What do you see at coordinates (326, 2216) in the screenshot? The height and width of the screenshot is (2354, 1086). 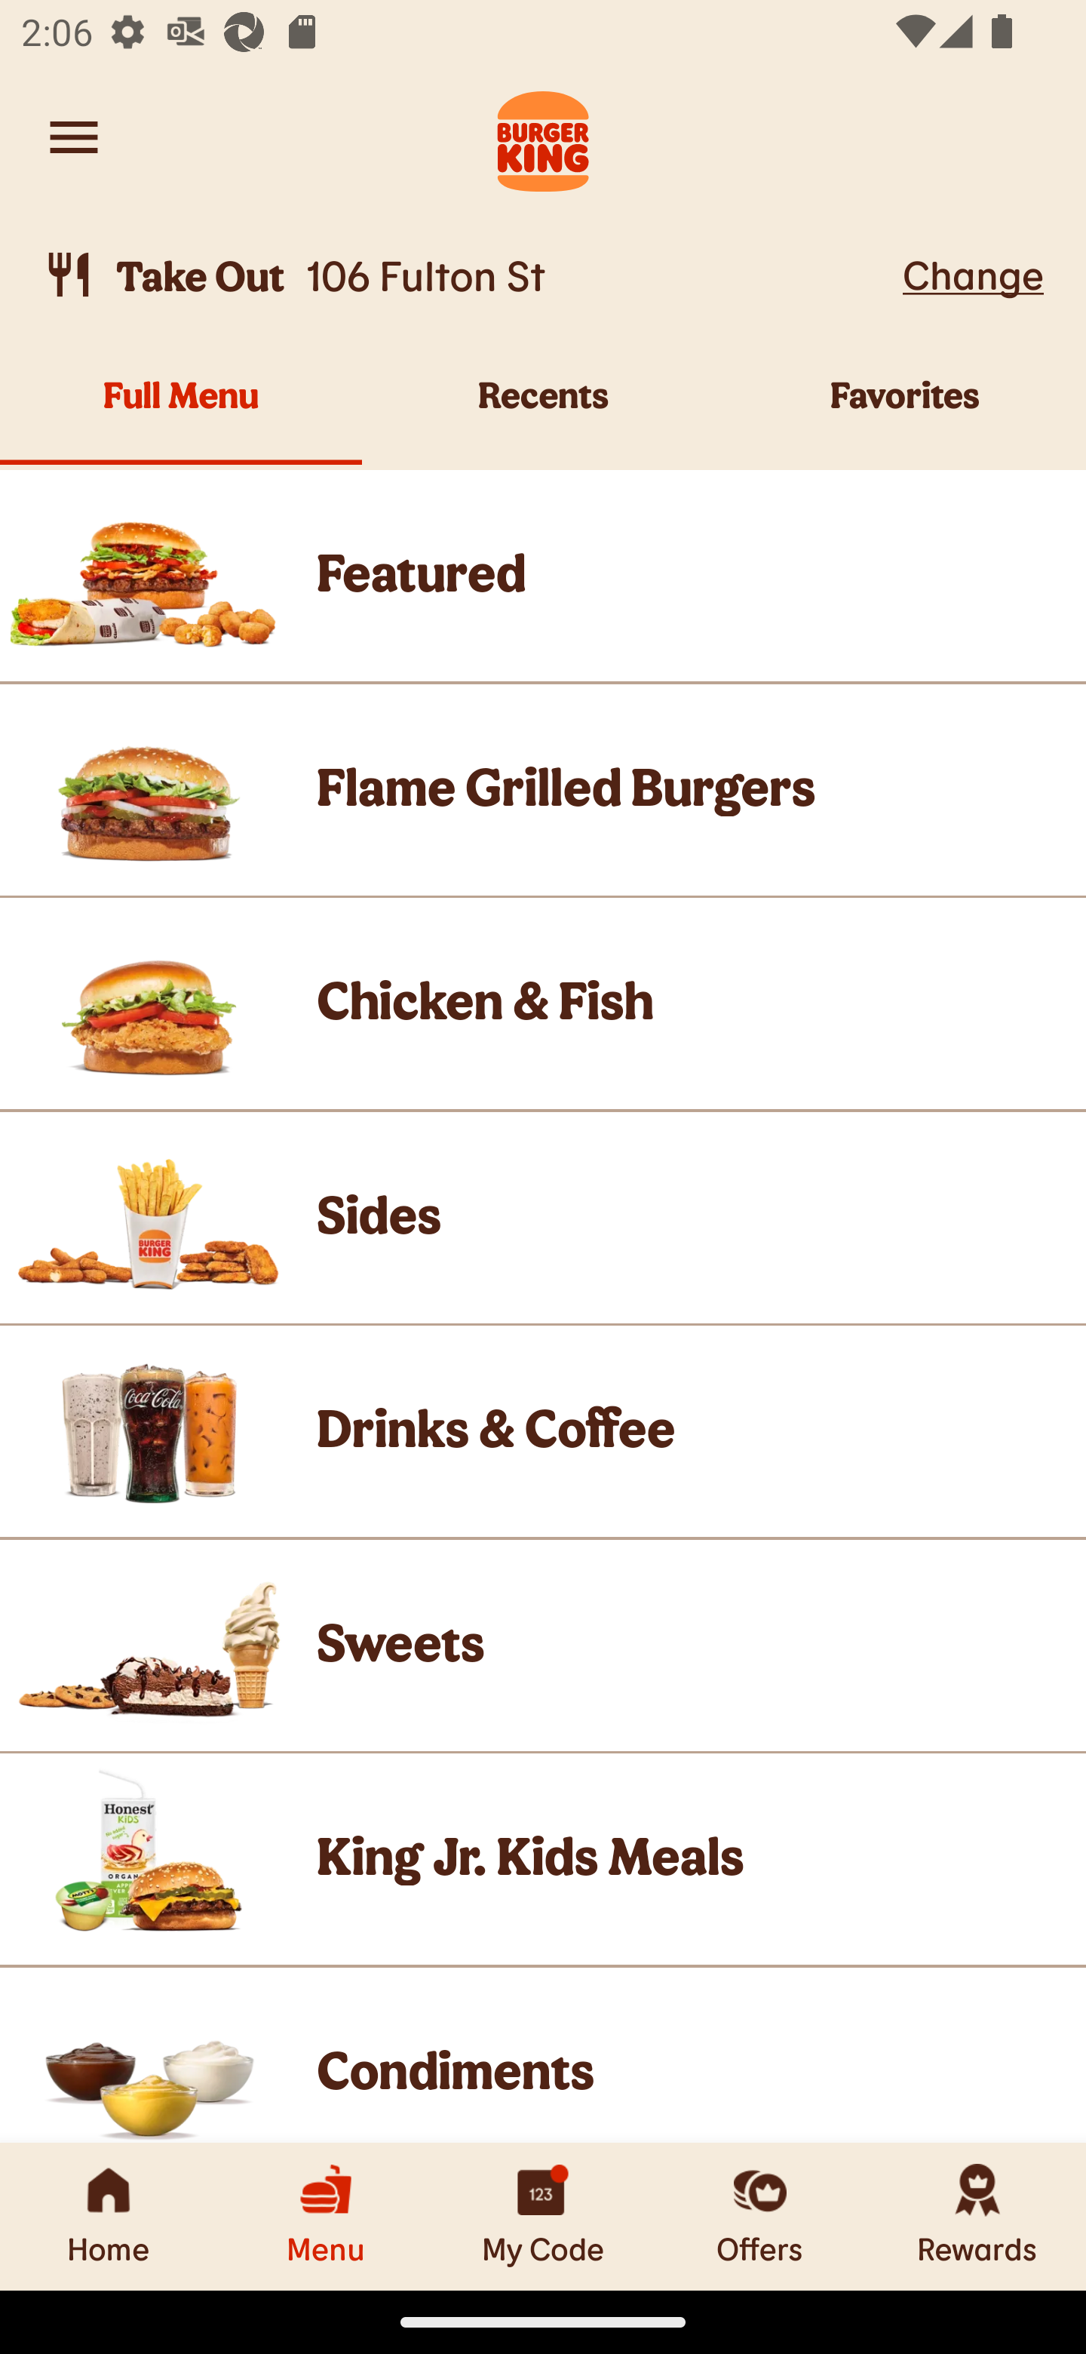 I see `Menu` at bounding box center [326, 2216].